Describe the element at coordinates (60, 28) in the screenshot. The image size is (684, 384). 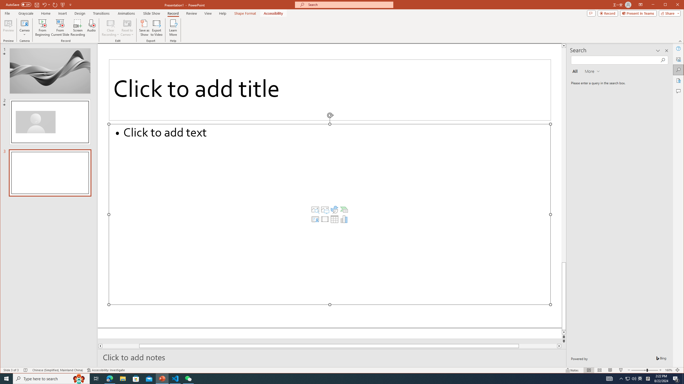
I see `From Current Slide...` at that location.